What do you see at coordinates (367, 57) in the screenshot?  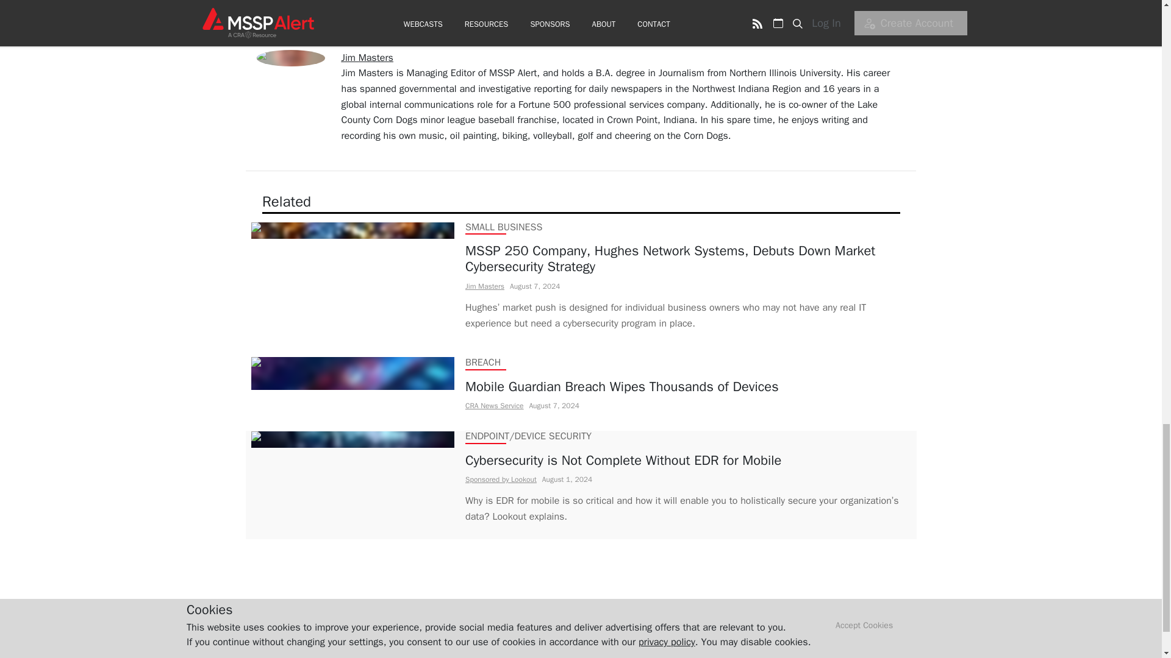 I see `Jim Masters` at bounding box center [367, 57].